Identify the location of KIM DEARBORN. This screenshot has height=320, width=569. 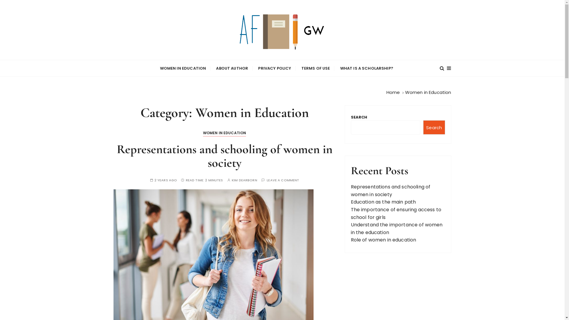
(244, 180).